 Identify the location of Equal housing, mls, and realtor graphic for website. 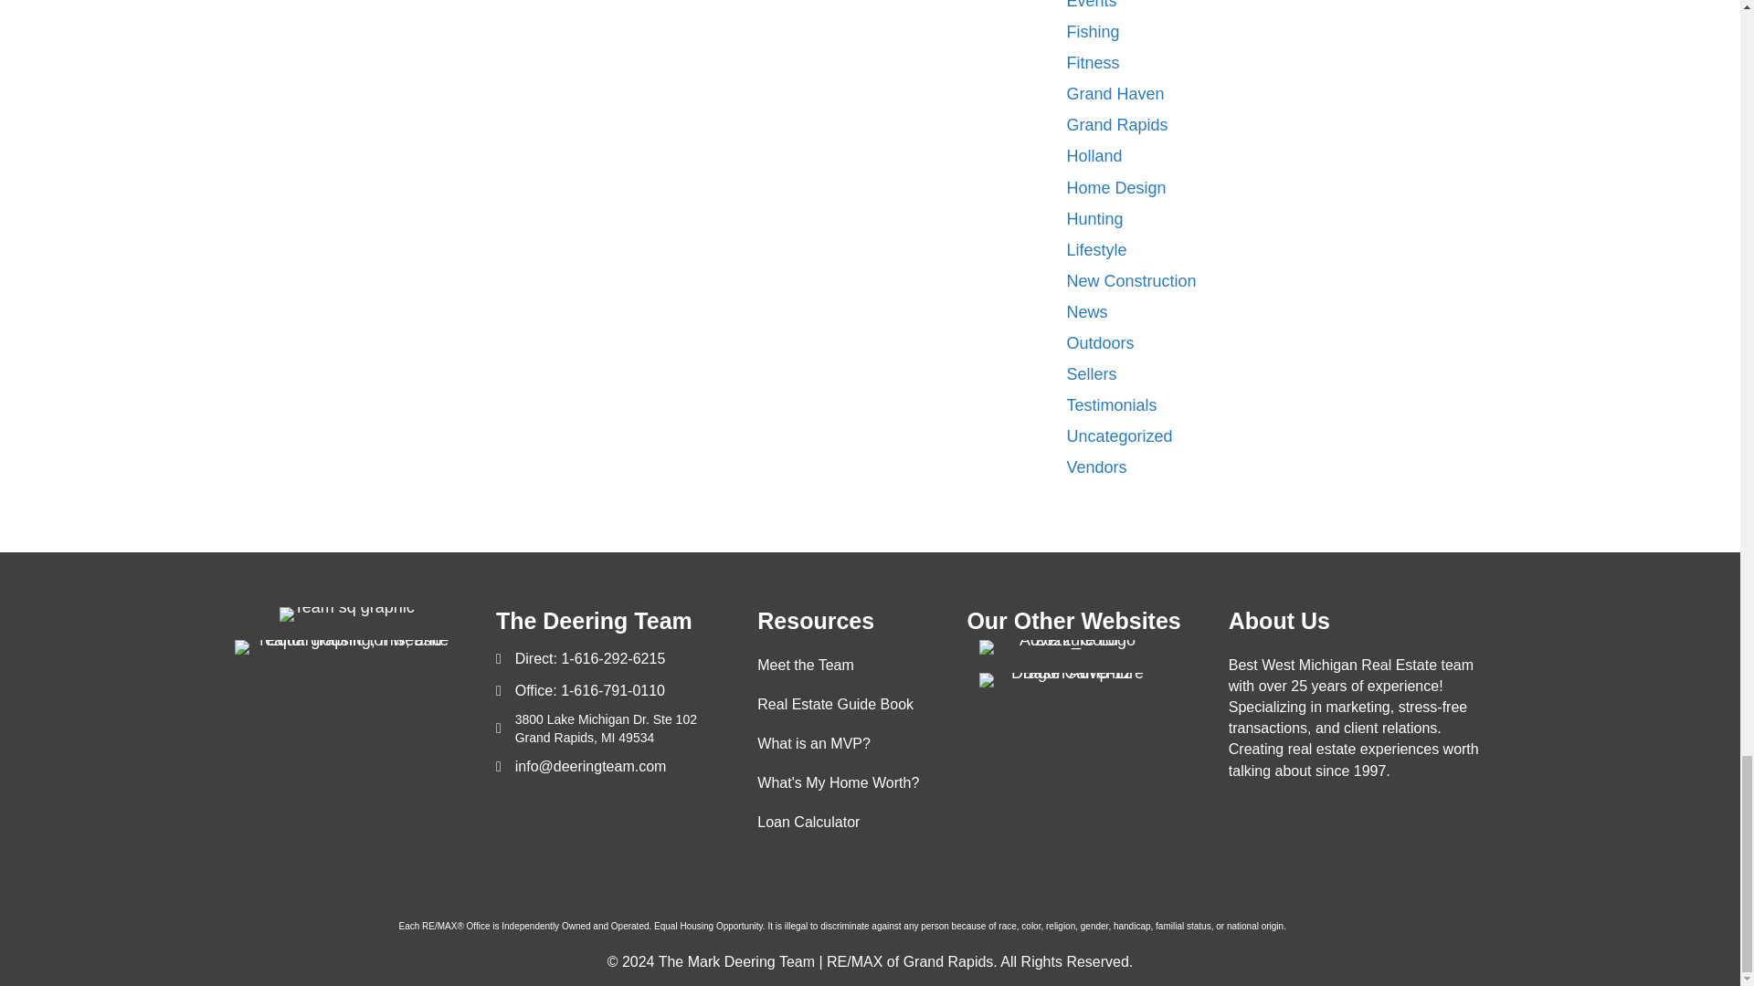
(345, 646).